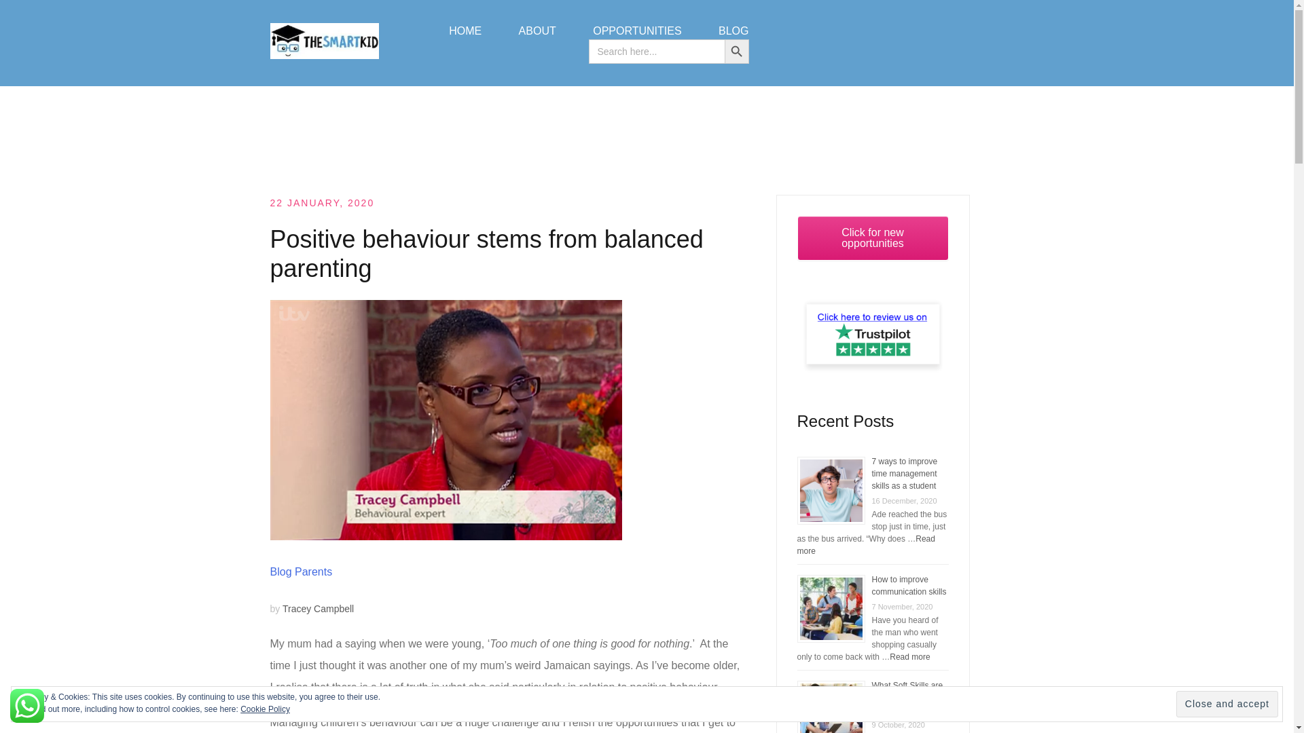 Image resolution: width=1304 pixels, height=733 pixels. I want to click on Read more, so click(865, 544).